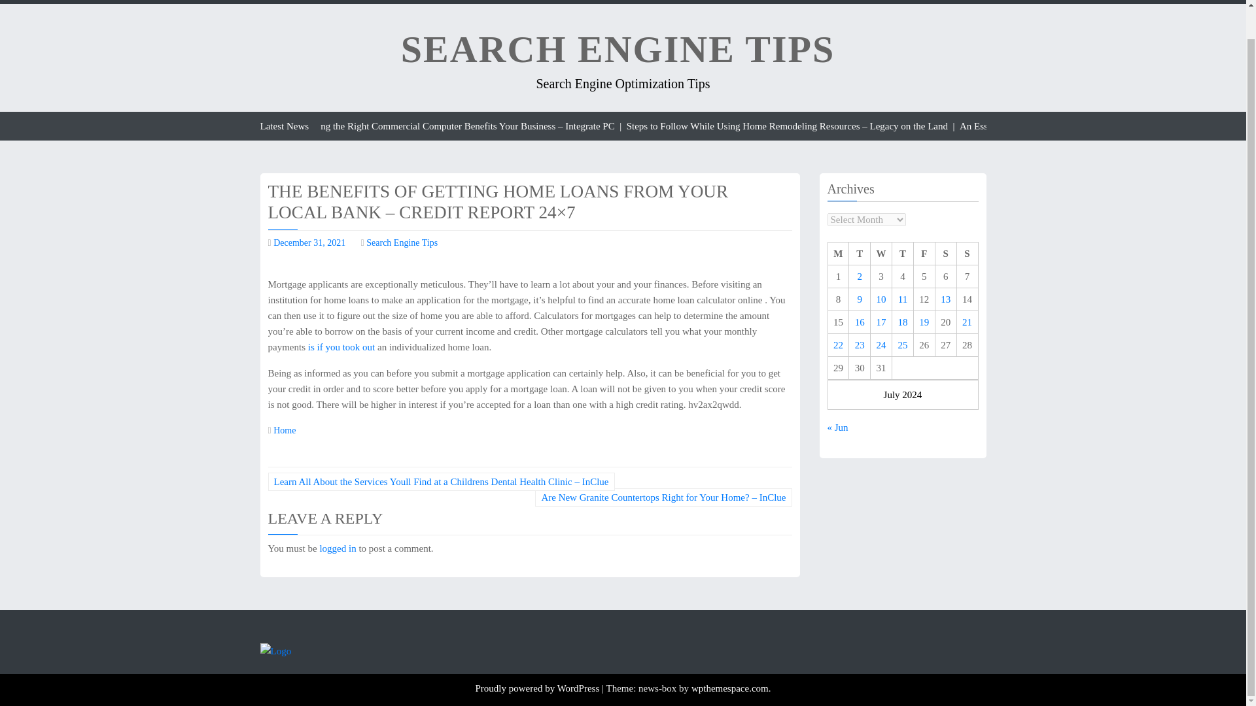 The image size is (1256, 706). What do you see at coordinates (337, 548) in the screenshot?
I see `logged in` at bounding box center [337, 548].